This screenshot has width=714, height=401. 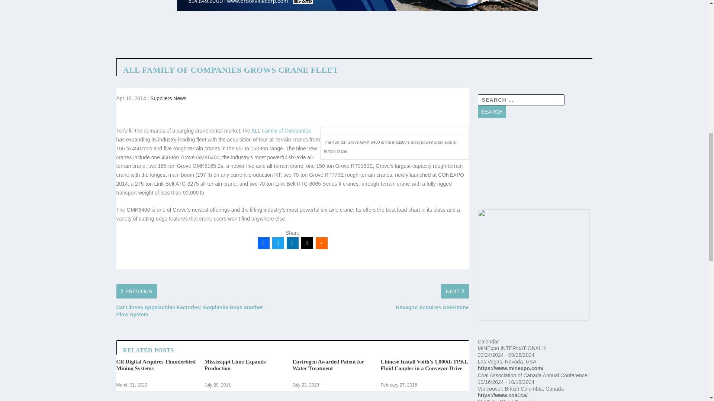 What do you see at coordinates (235, 365) in the screenshot?
I see `Mississippi Lime Expands Production` at bounding box center [235, 365].